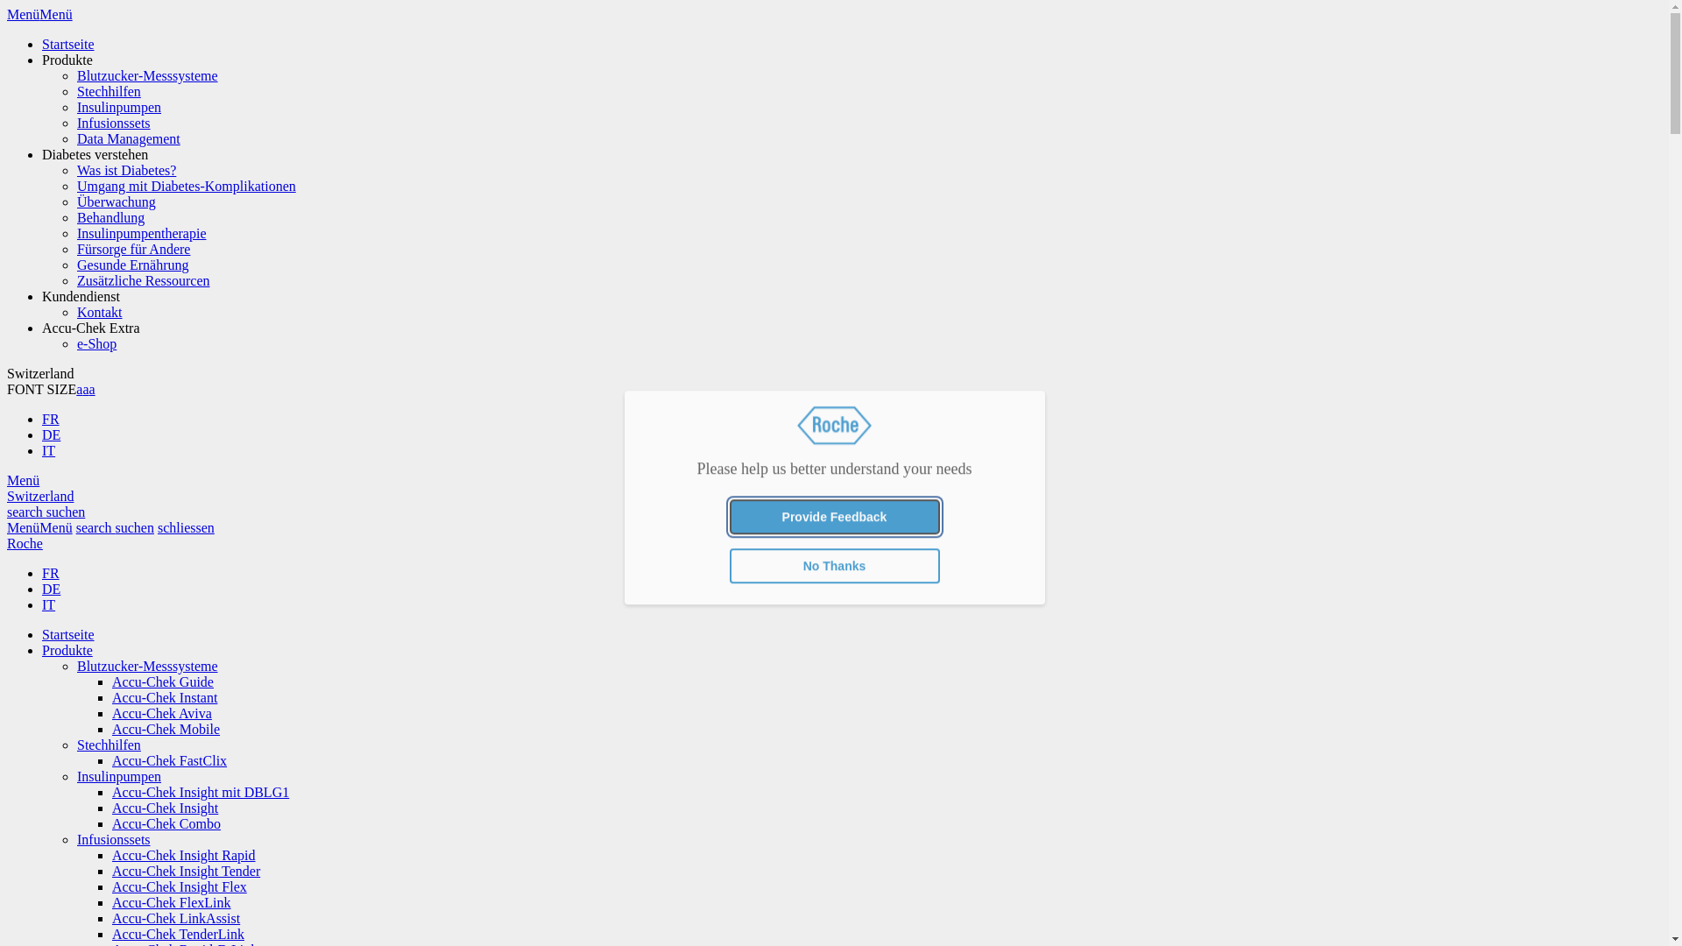 Image resolution: width=1682 pixels, height=946 pixels. I want to click on Umgang mit Diabetes-Komplikationen, so click(187, 186).